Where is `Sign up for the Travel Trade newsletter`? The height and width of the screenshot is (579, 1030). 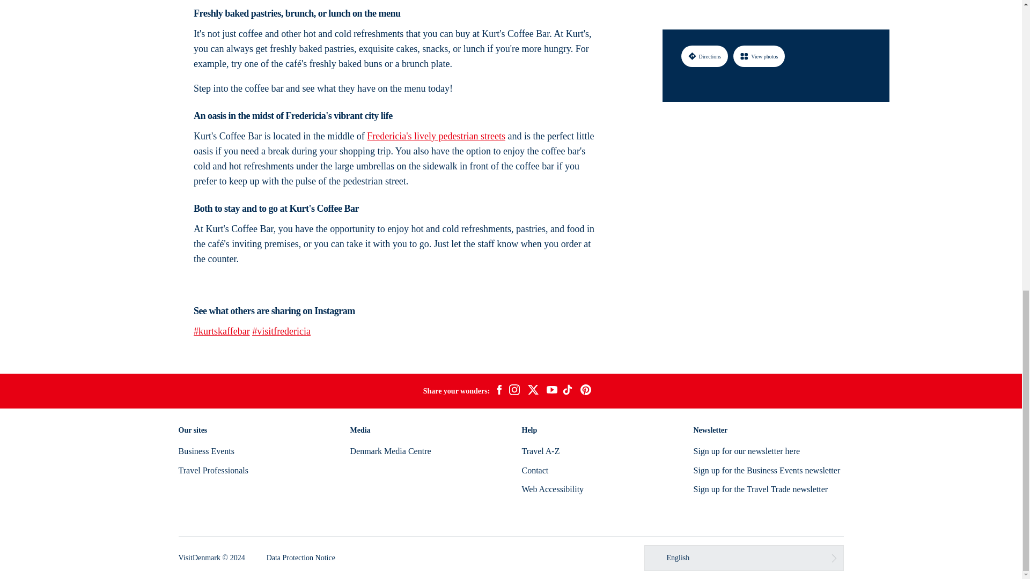
Sign up for the Travel Trade newsletter is located at coordinates (761, 489).